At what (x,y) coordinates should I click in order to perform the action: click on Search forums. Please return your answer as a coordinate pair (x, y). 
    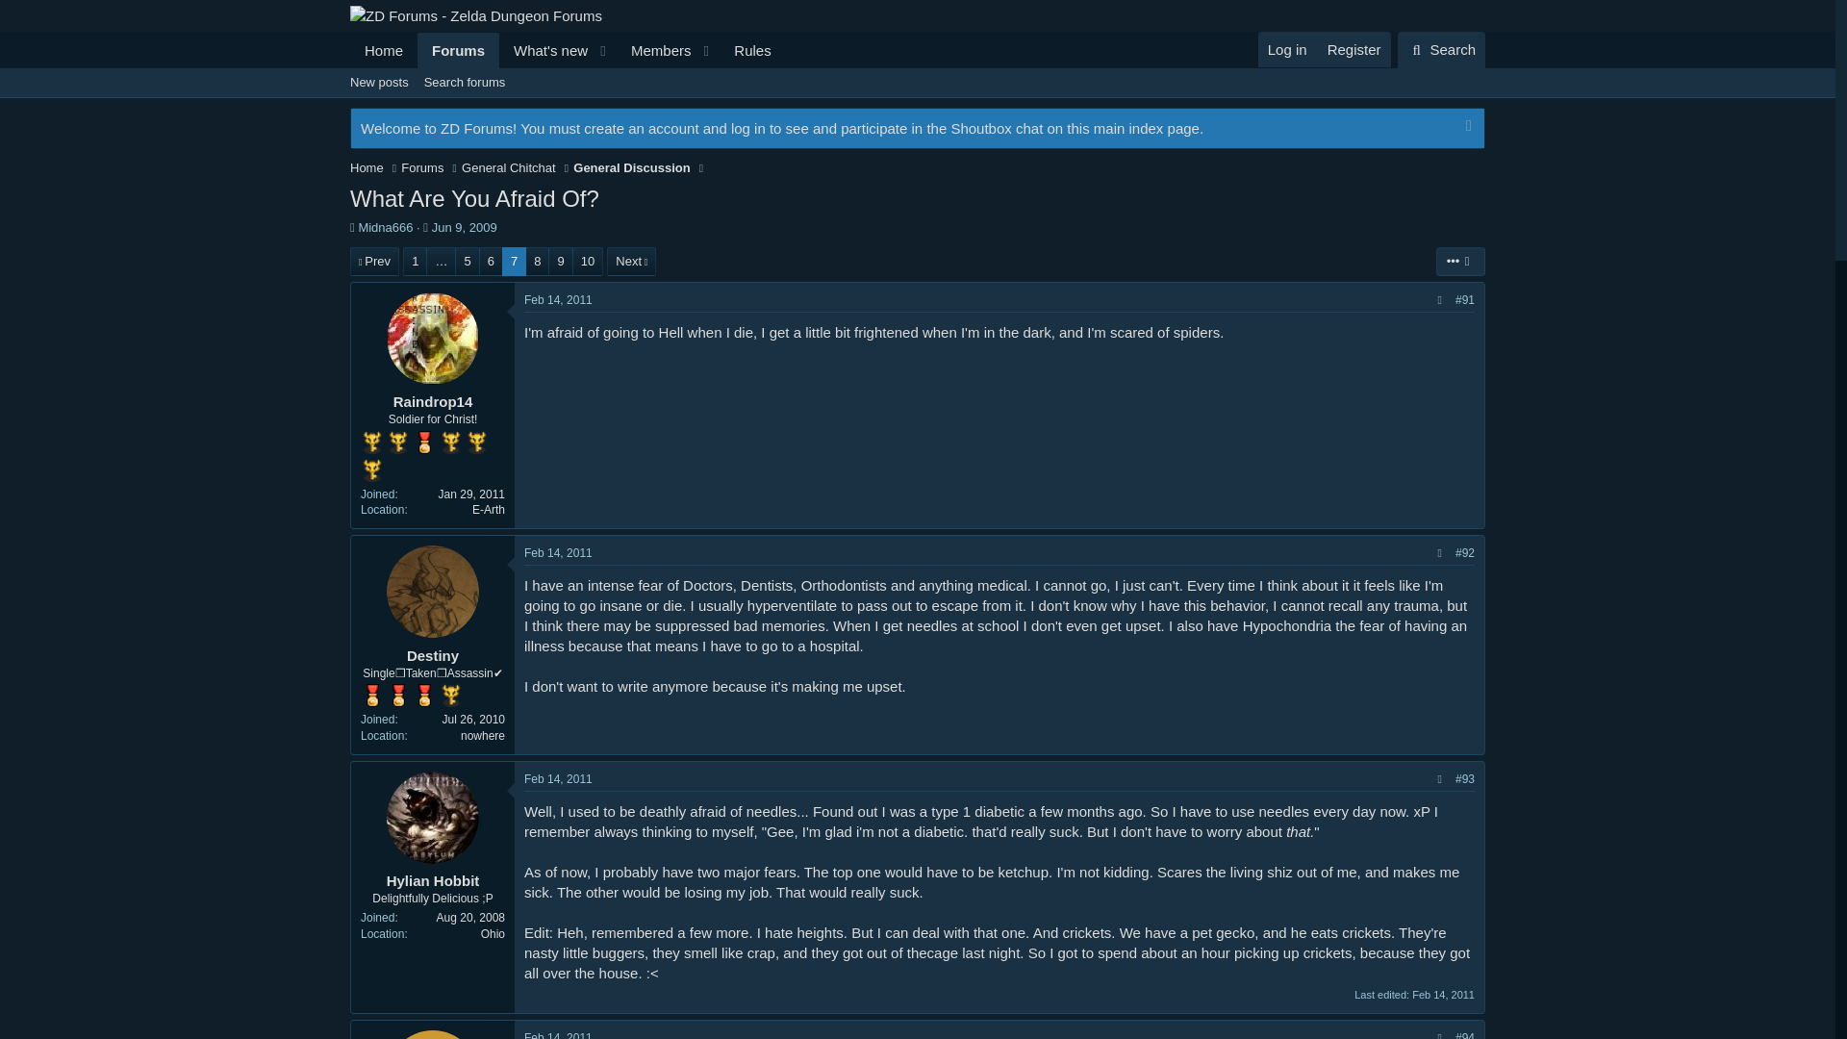
    Looking at the image, I should click on (465, 83).